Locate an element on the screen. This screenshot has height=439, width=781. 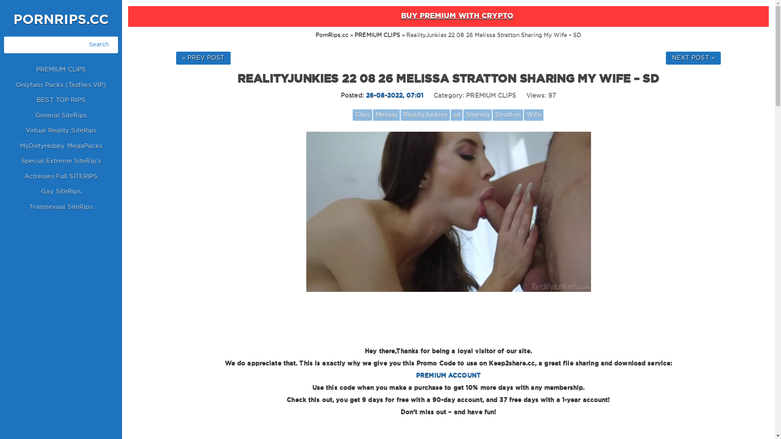
Wife is located at coordinates (534, 115).